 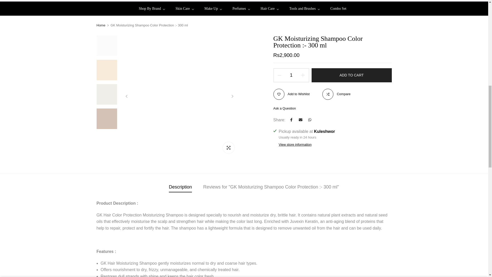 I want to click on Share on Facebook, so click(x=291, y=120).